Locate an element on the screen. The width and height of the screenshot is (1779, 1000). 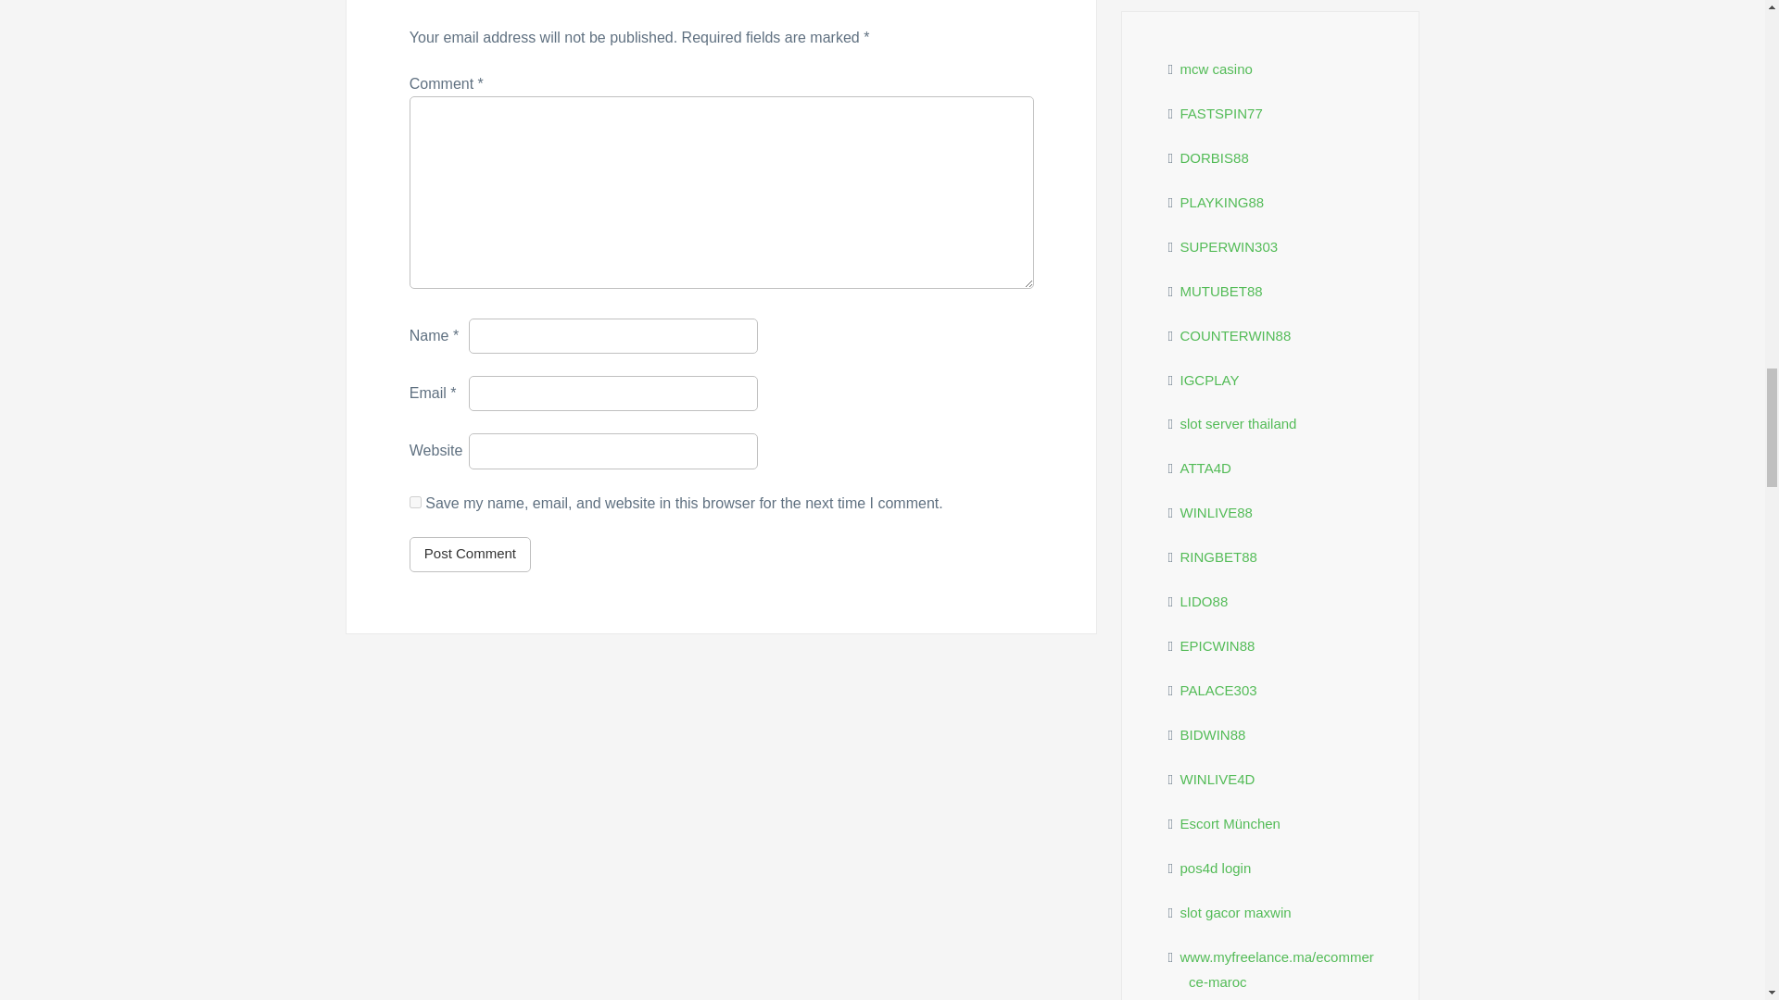
yes is located at coordinates (415, 502).